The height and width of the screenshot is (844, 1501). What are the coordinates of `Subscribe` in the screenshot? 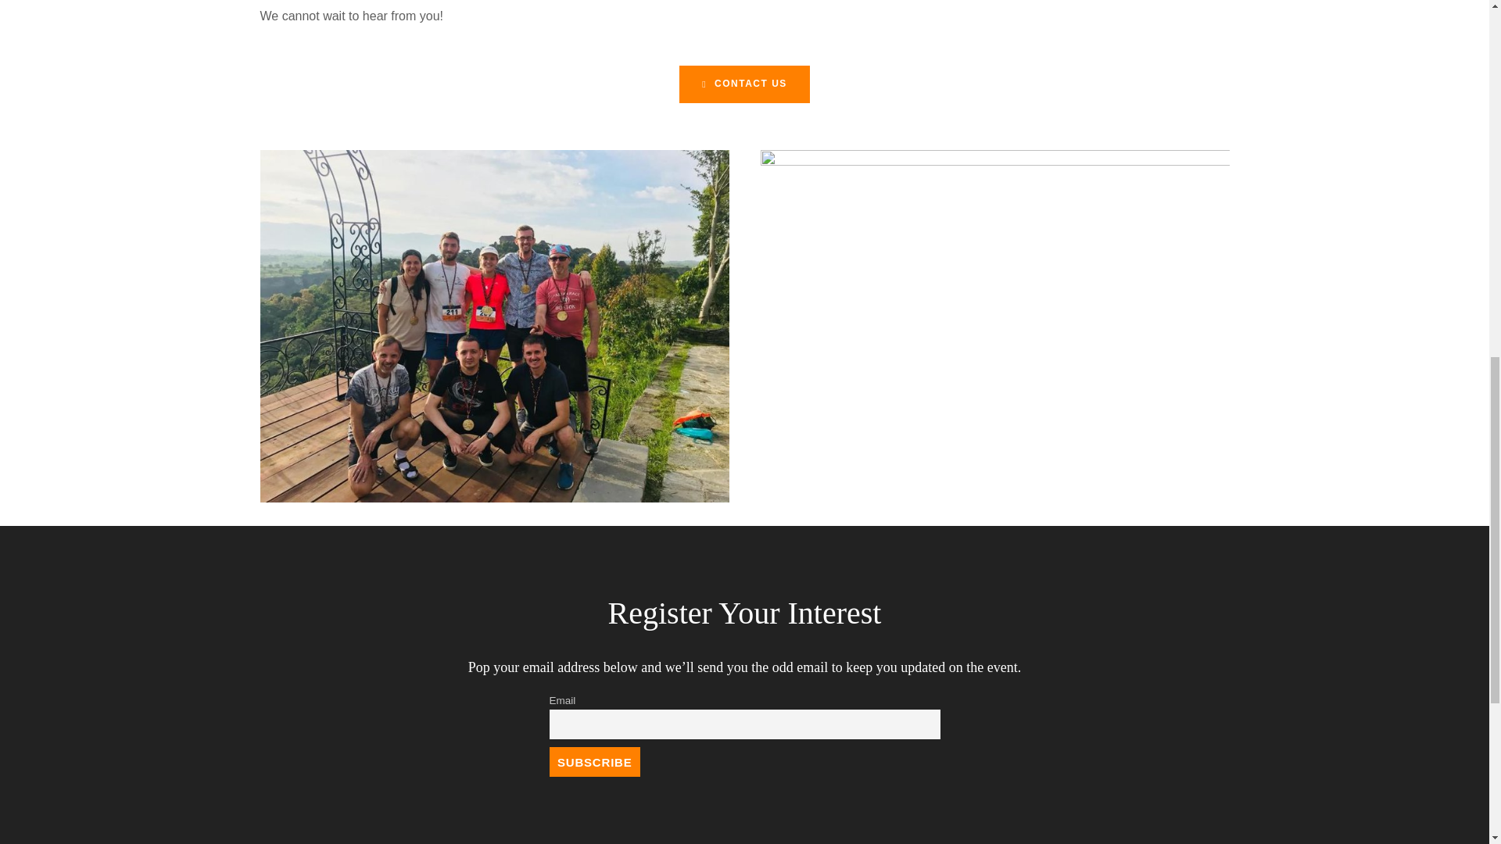 It's located at (594, 761).